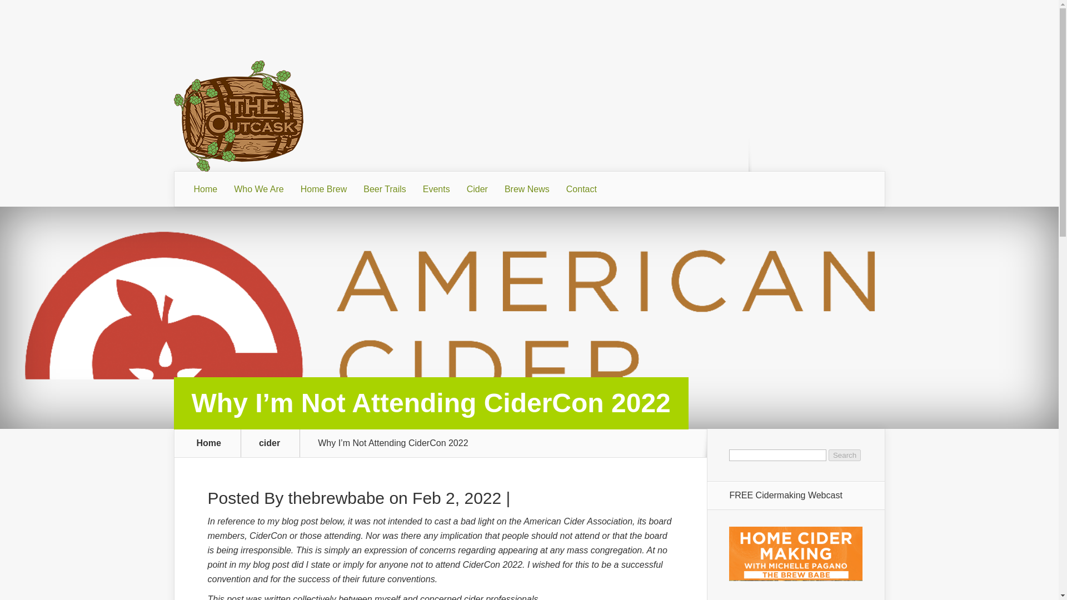 The image size is (1067, 600). Describe the element at coordinates (581, 189) in the screenshot. I see `Contact` at that location.